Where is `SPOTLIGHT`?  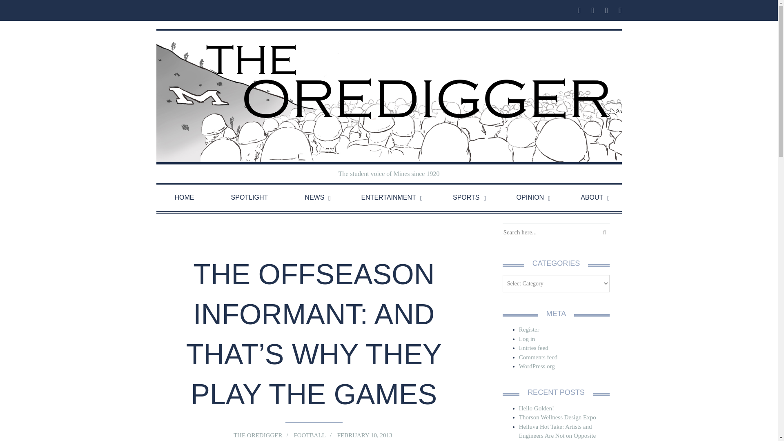
SPOTLIGHT is located at coordinates (249, 198).